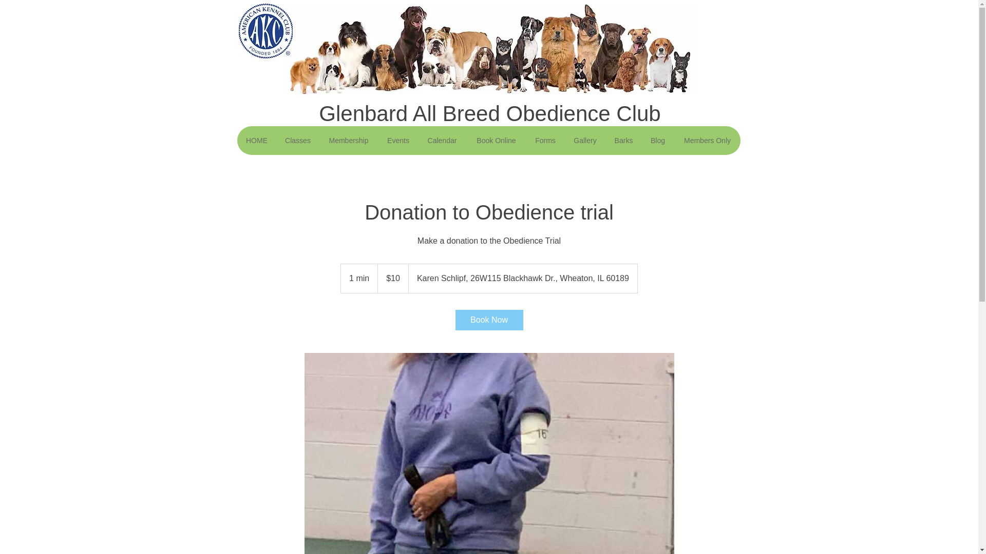 The width and height of the screenshot is (986, 554). Describe the element at coordinates (257, 141) in the screenshot. I see `HOME` at that location.